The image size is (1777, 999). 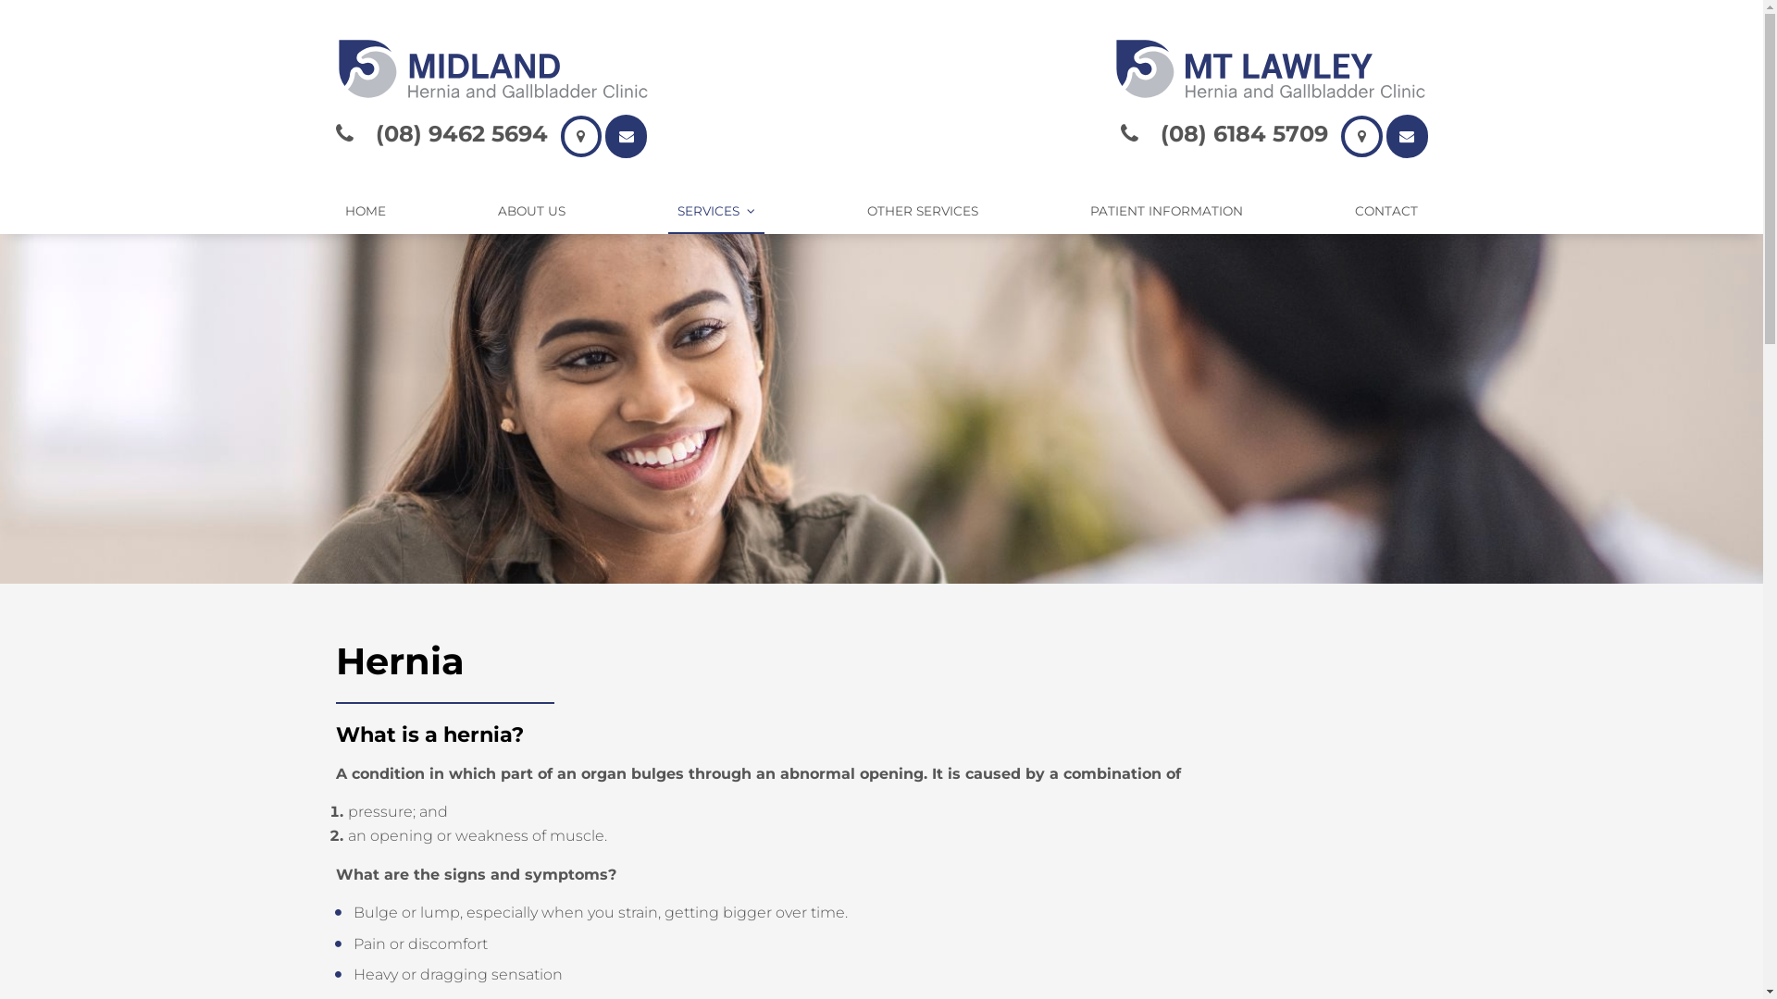 What do you see at coordinates (716, 213) in the screenshot?
I see `SERVICES` at bounding box center [716, 213].